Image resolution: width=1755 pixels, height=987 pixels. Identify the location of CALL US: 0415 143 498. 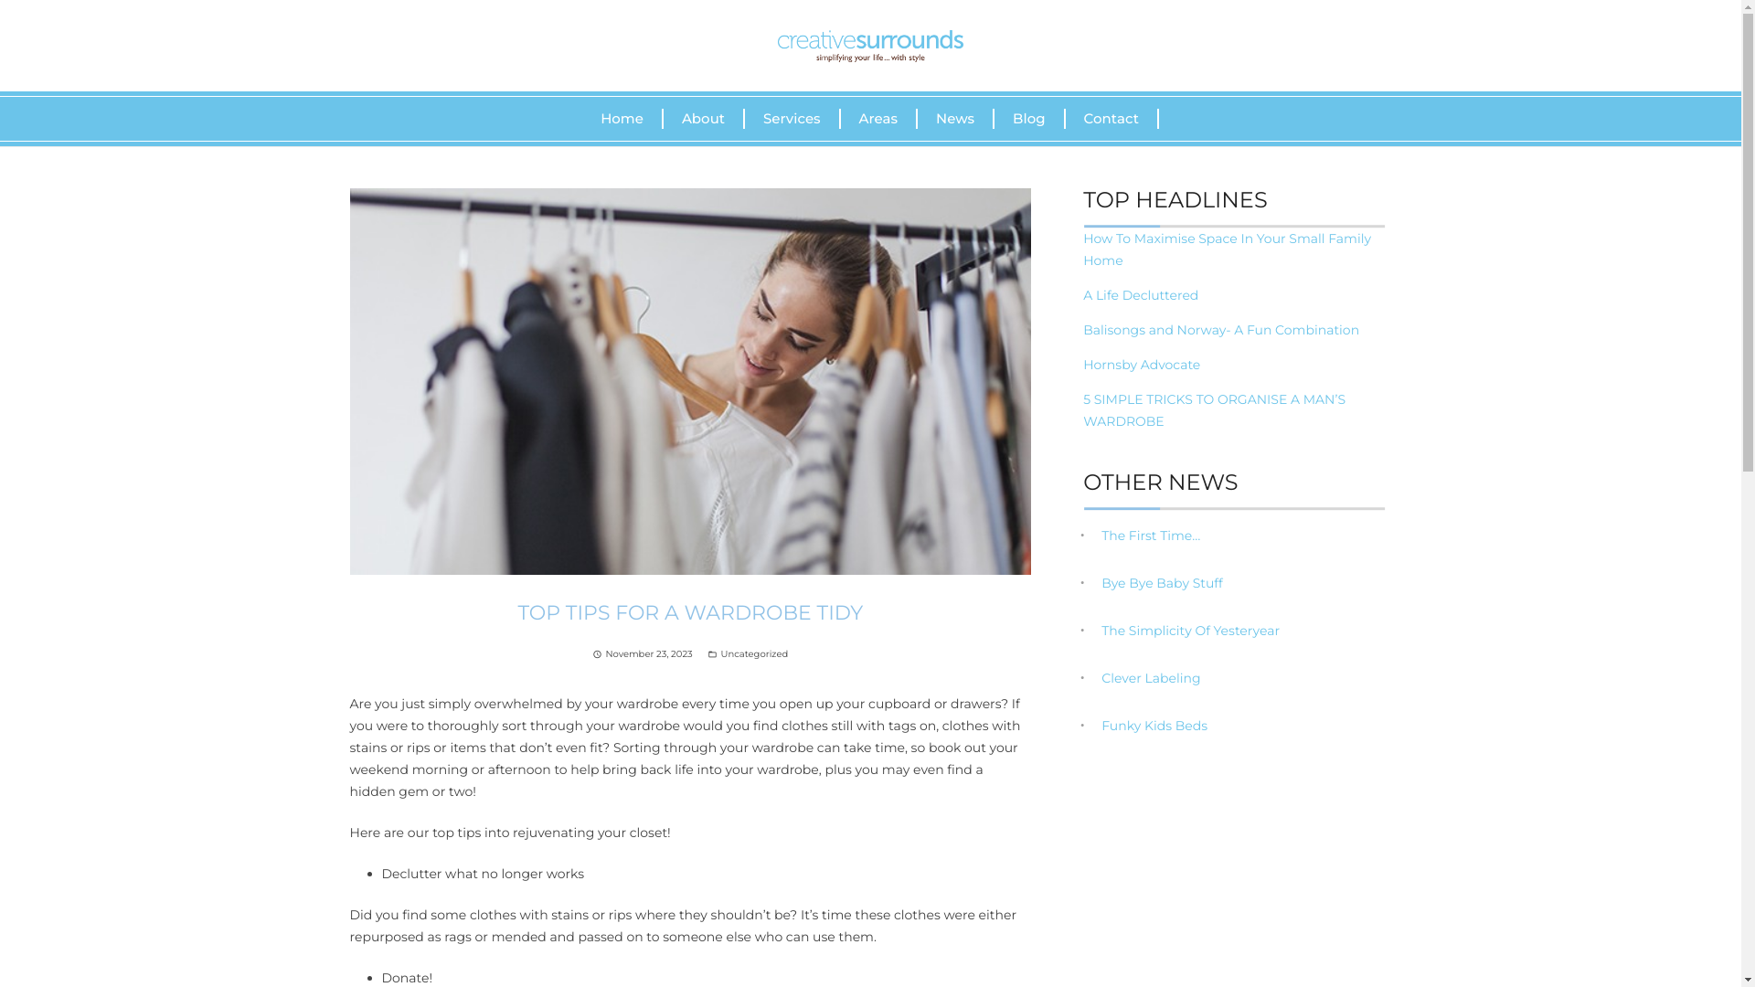
(1309, 45).